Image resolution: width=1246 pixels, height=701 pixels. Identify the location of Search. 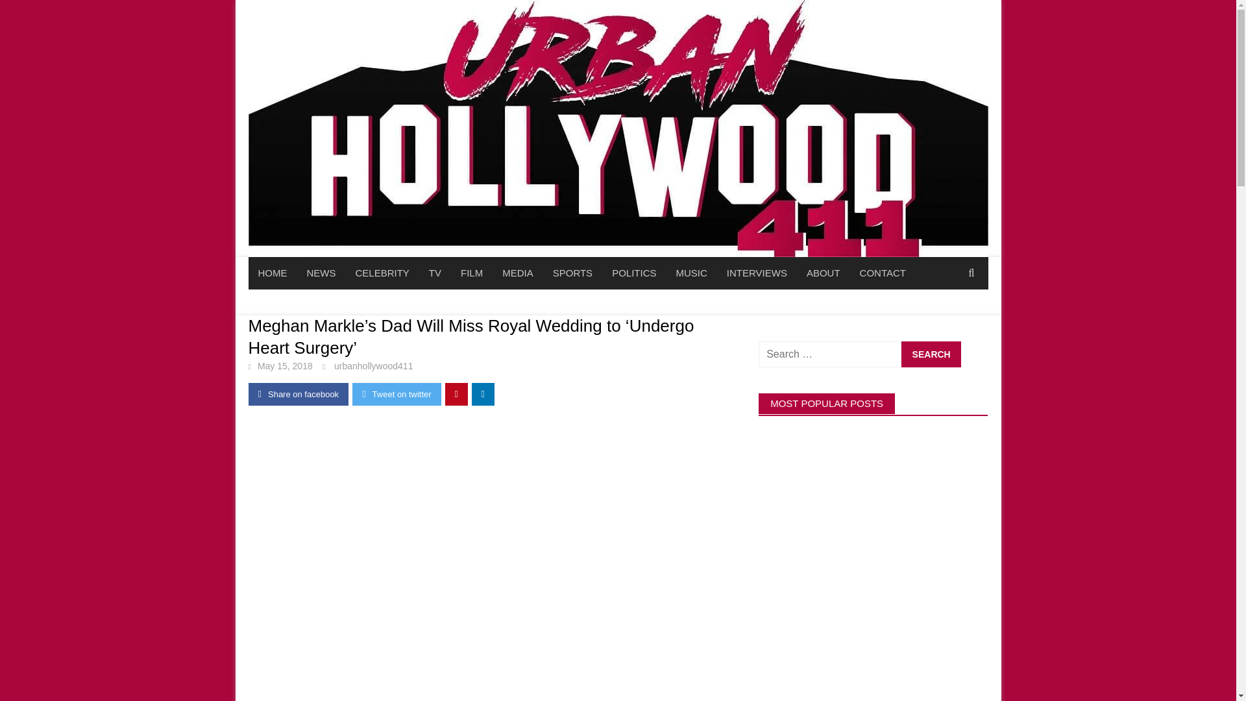
(931, 354).